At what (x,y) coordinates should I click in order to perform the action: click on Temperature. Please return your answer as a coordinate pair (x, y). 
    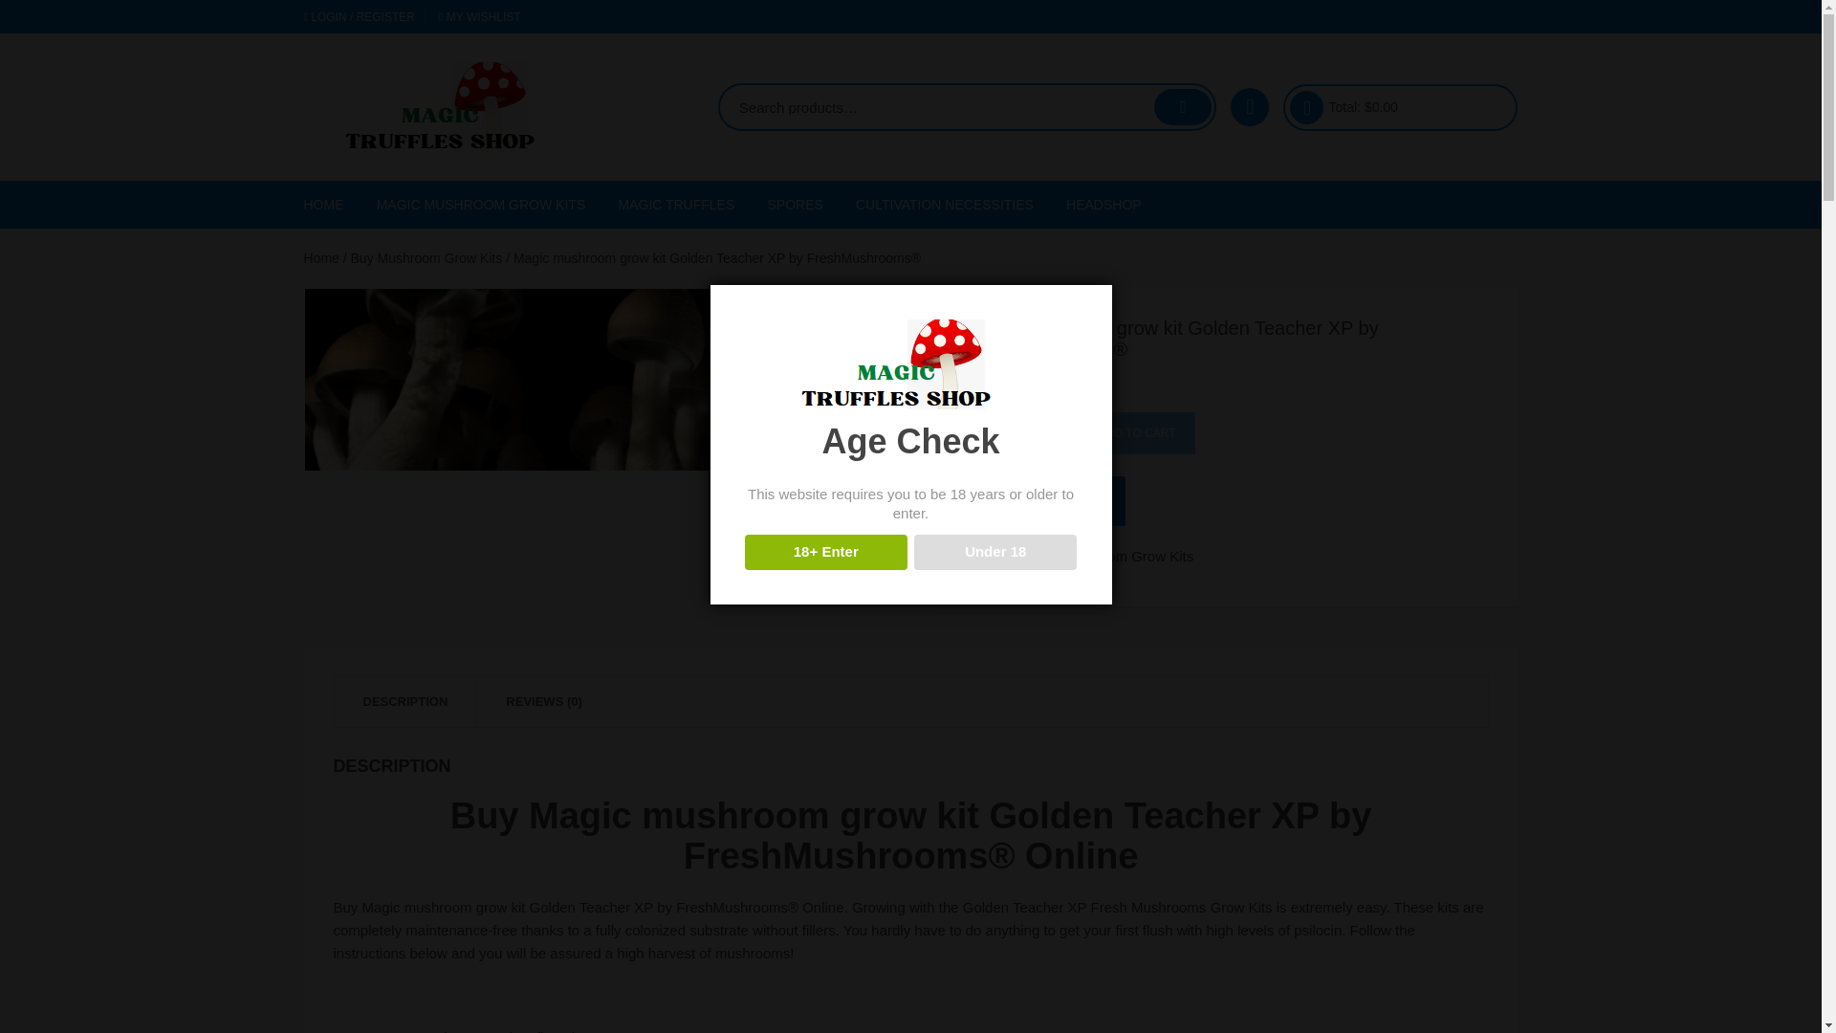
    Looking at the image, I should click on (960, 388).